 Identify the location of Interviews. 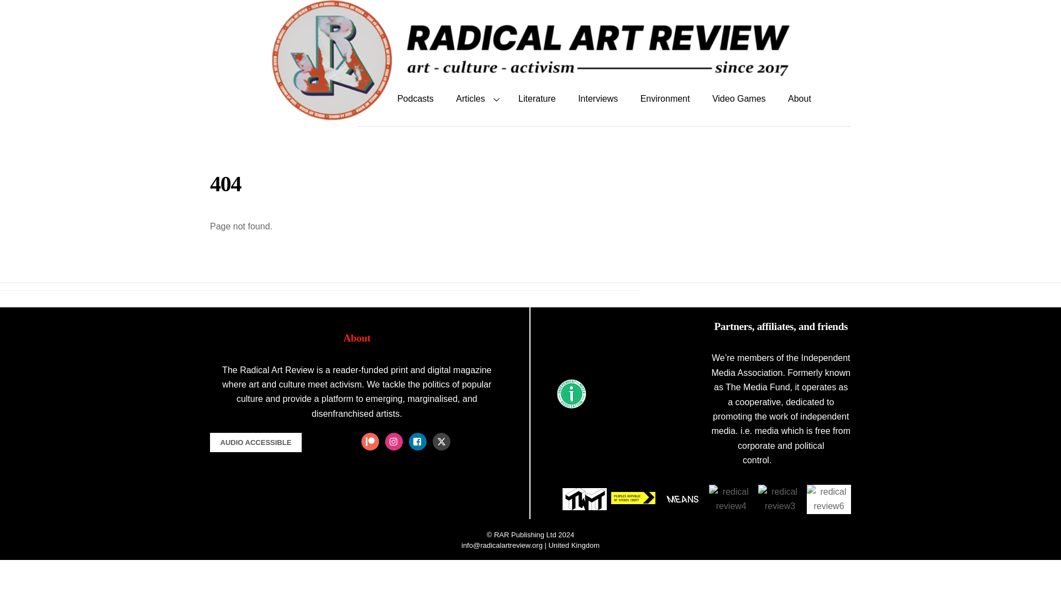
(598, 98).